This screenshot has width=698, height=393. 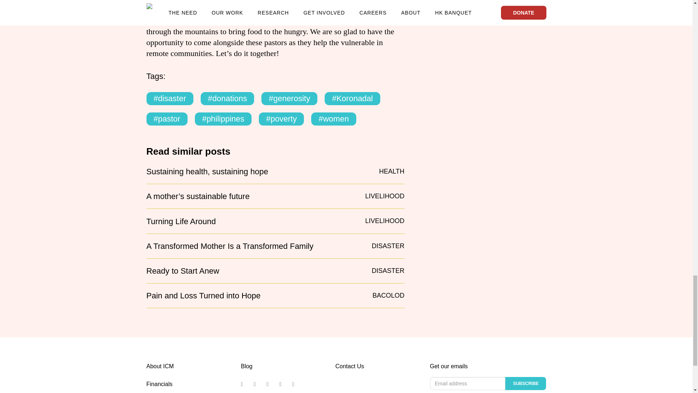 What do you see at coordinates (182, 271) in the screenshot?
I see `Ready to Start Anew` at bounding box center [182, 271].